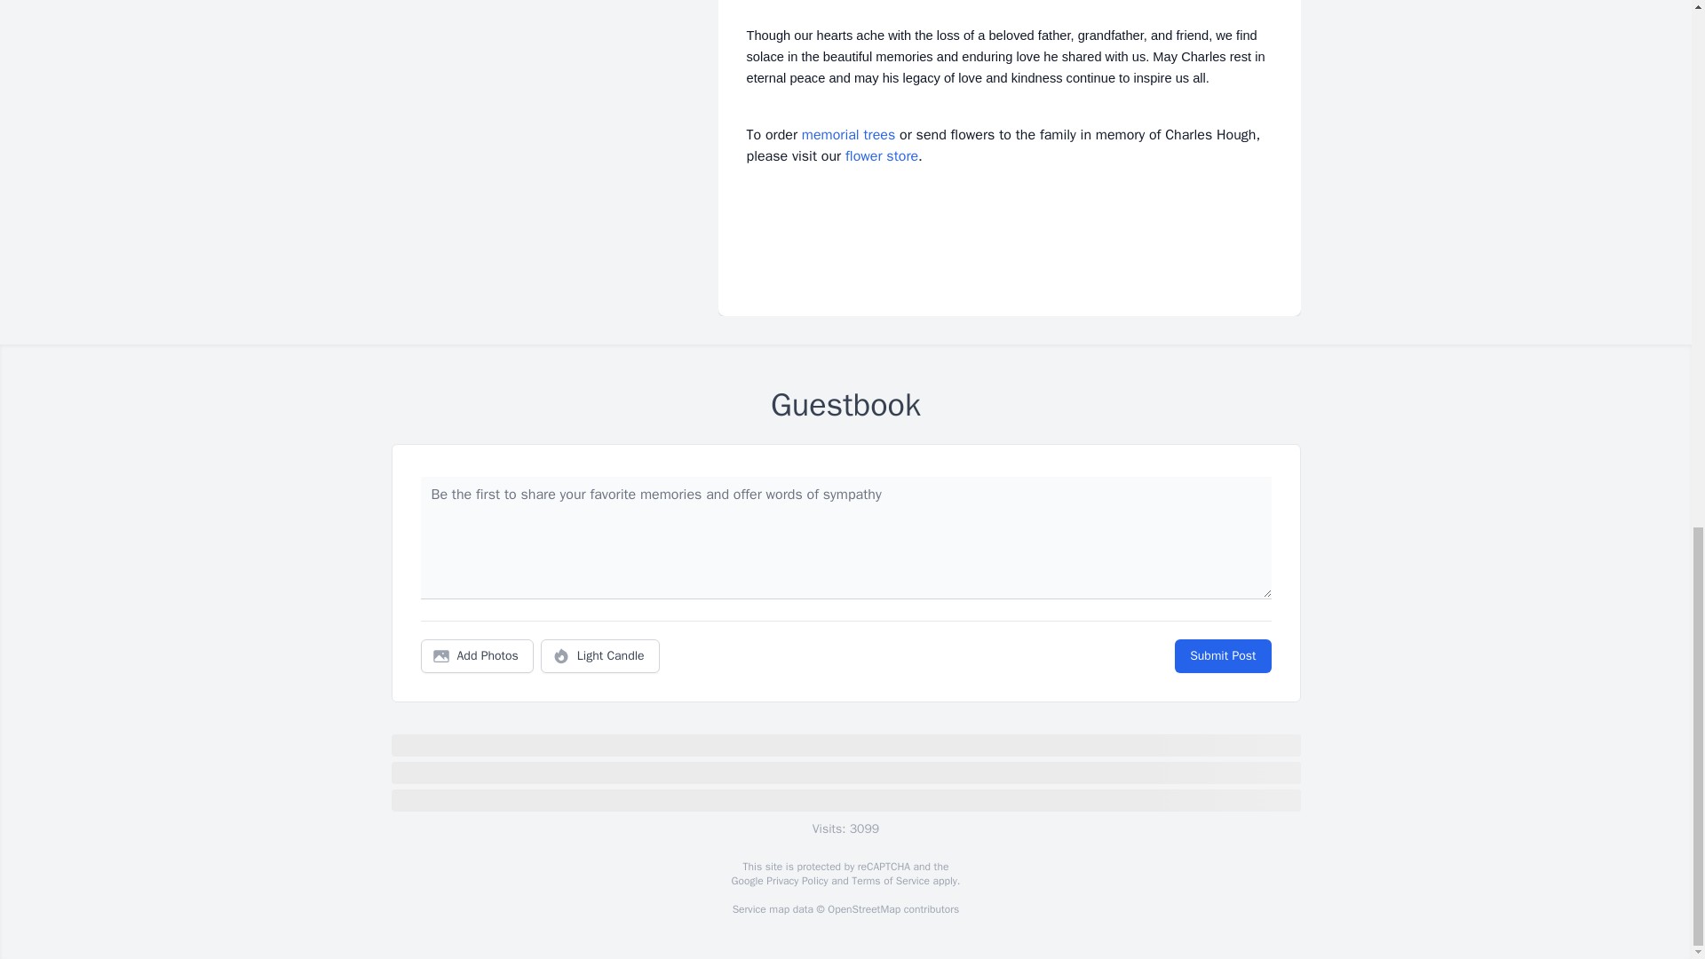  Describe the element at coordinates (848, 135) in the screenshot. I see `memorial trees` at that location.